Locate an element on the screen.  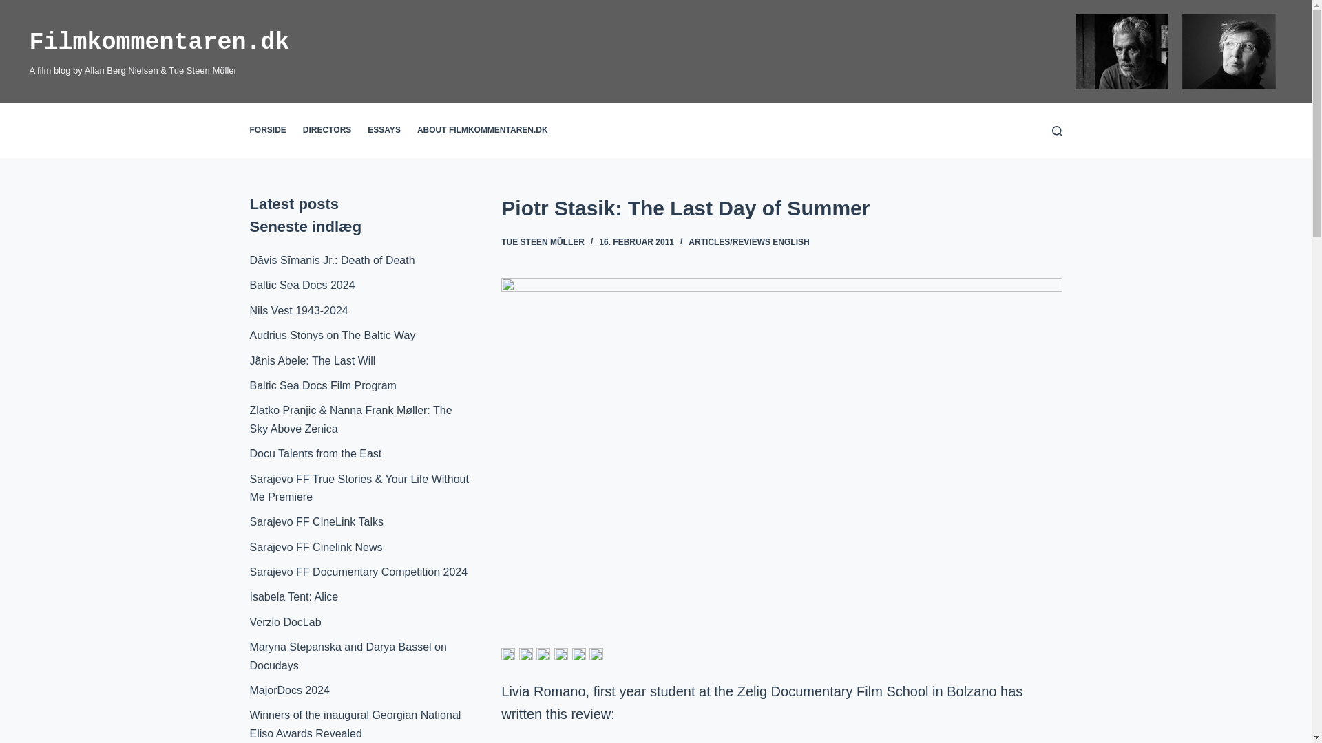
Sarajevo FF CineLink Talks is located at coordinates (316, 521).